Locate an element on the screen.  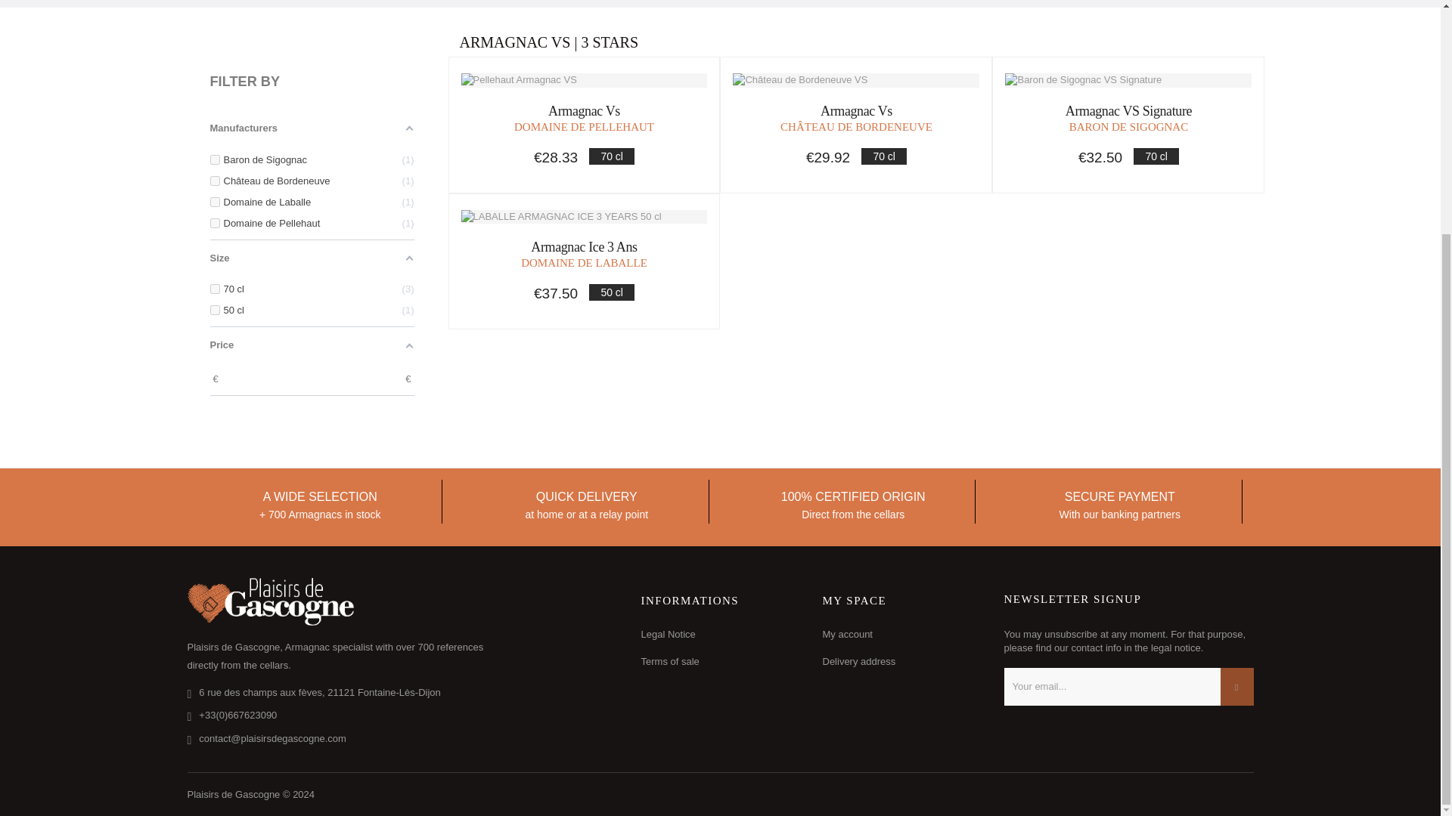
58 is located at coordinates (215, 160).